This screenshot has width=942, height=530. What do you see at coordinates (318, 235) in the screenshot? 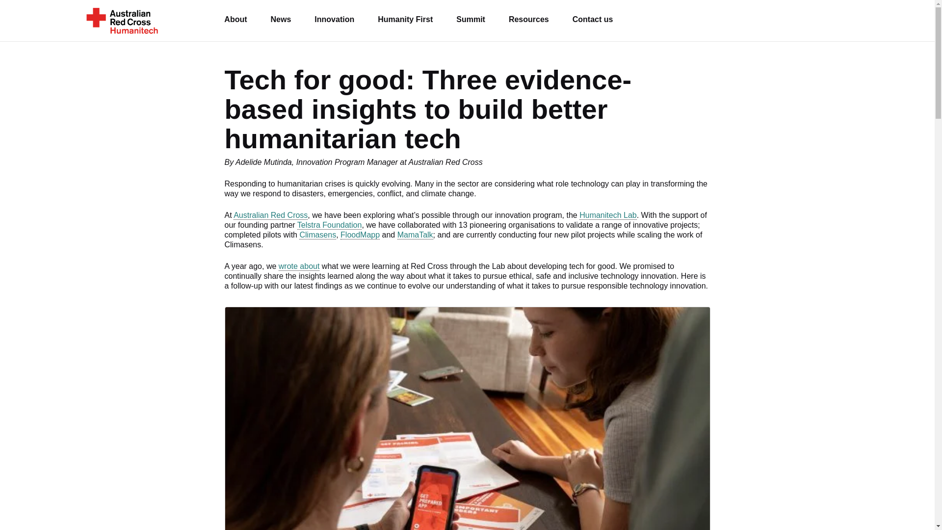
I see `Climasens` at bounding box center [318, 235].